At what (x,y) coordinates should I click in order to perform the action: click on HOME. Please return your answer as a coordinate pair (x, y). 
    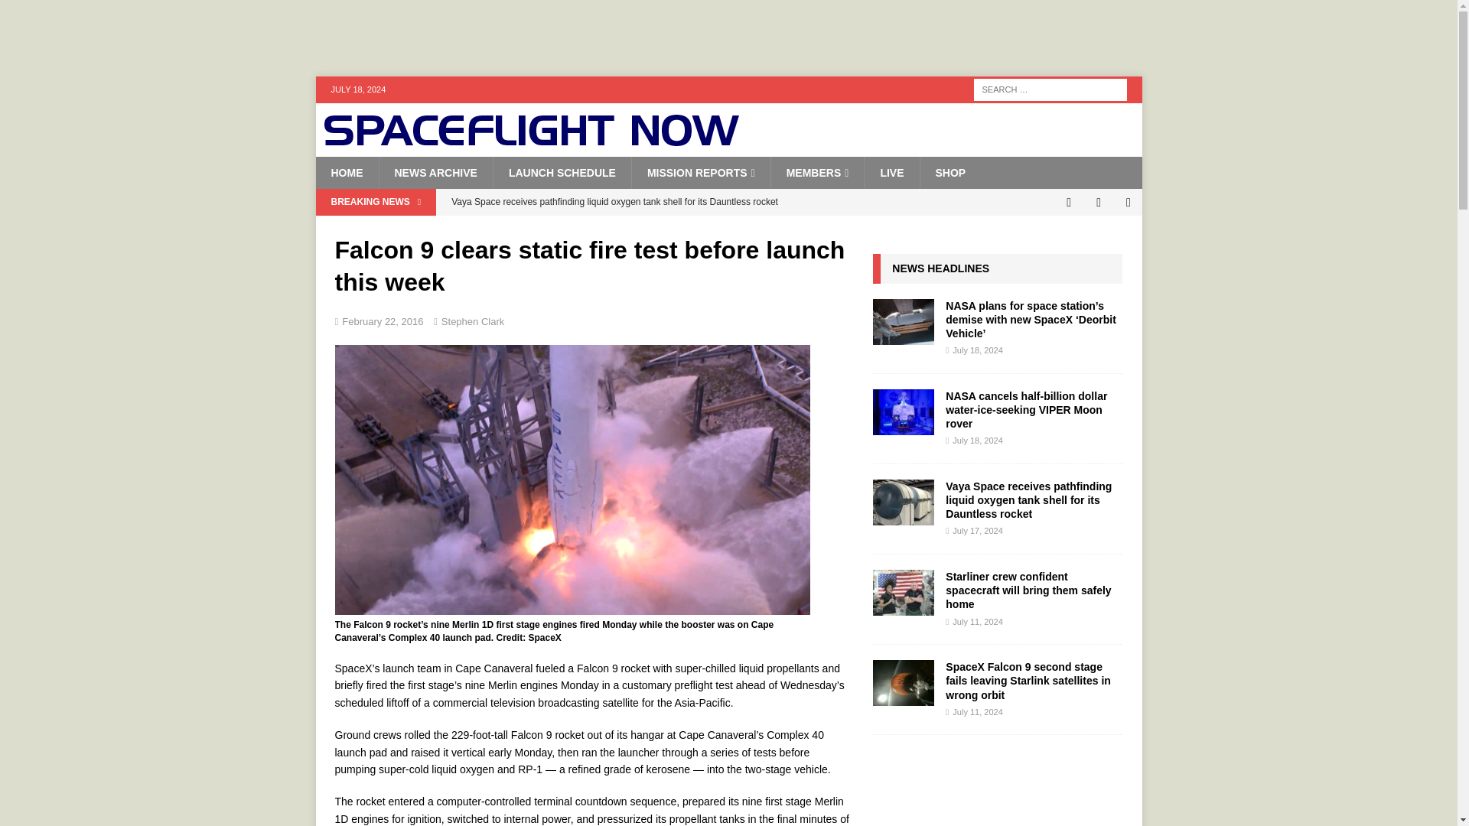
    Looking at the image, I should click on (346, 173).